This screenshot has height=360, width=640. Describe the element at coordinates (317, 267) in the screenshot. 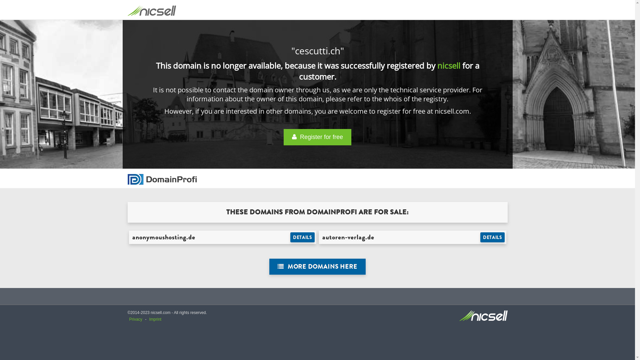

I see `  MORE DOMAINS HERE` at that location.